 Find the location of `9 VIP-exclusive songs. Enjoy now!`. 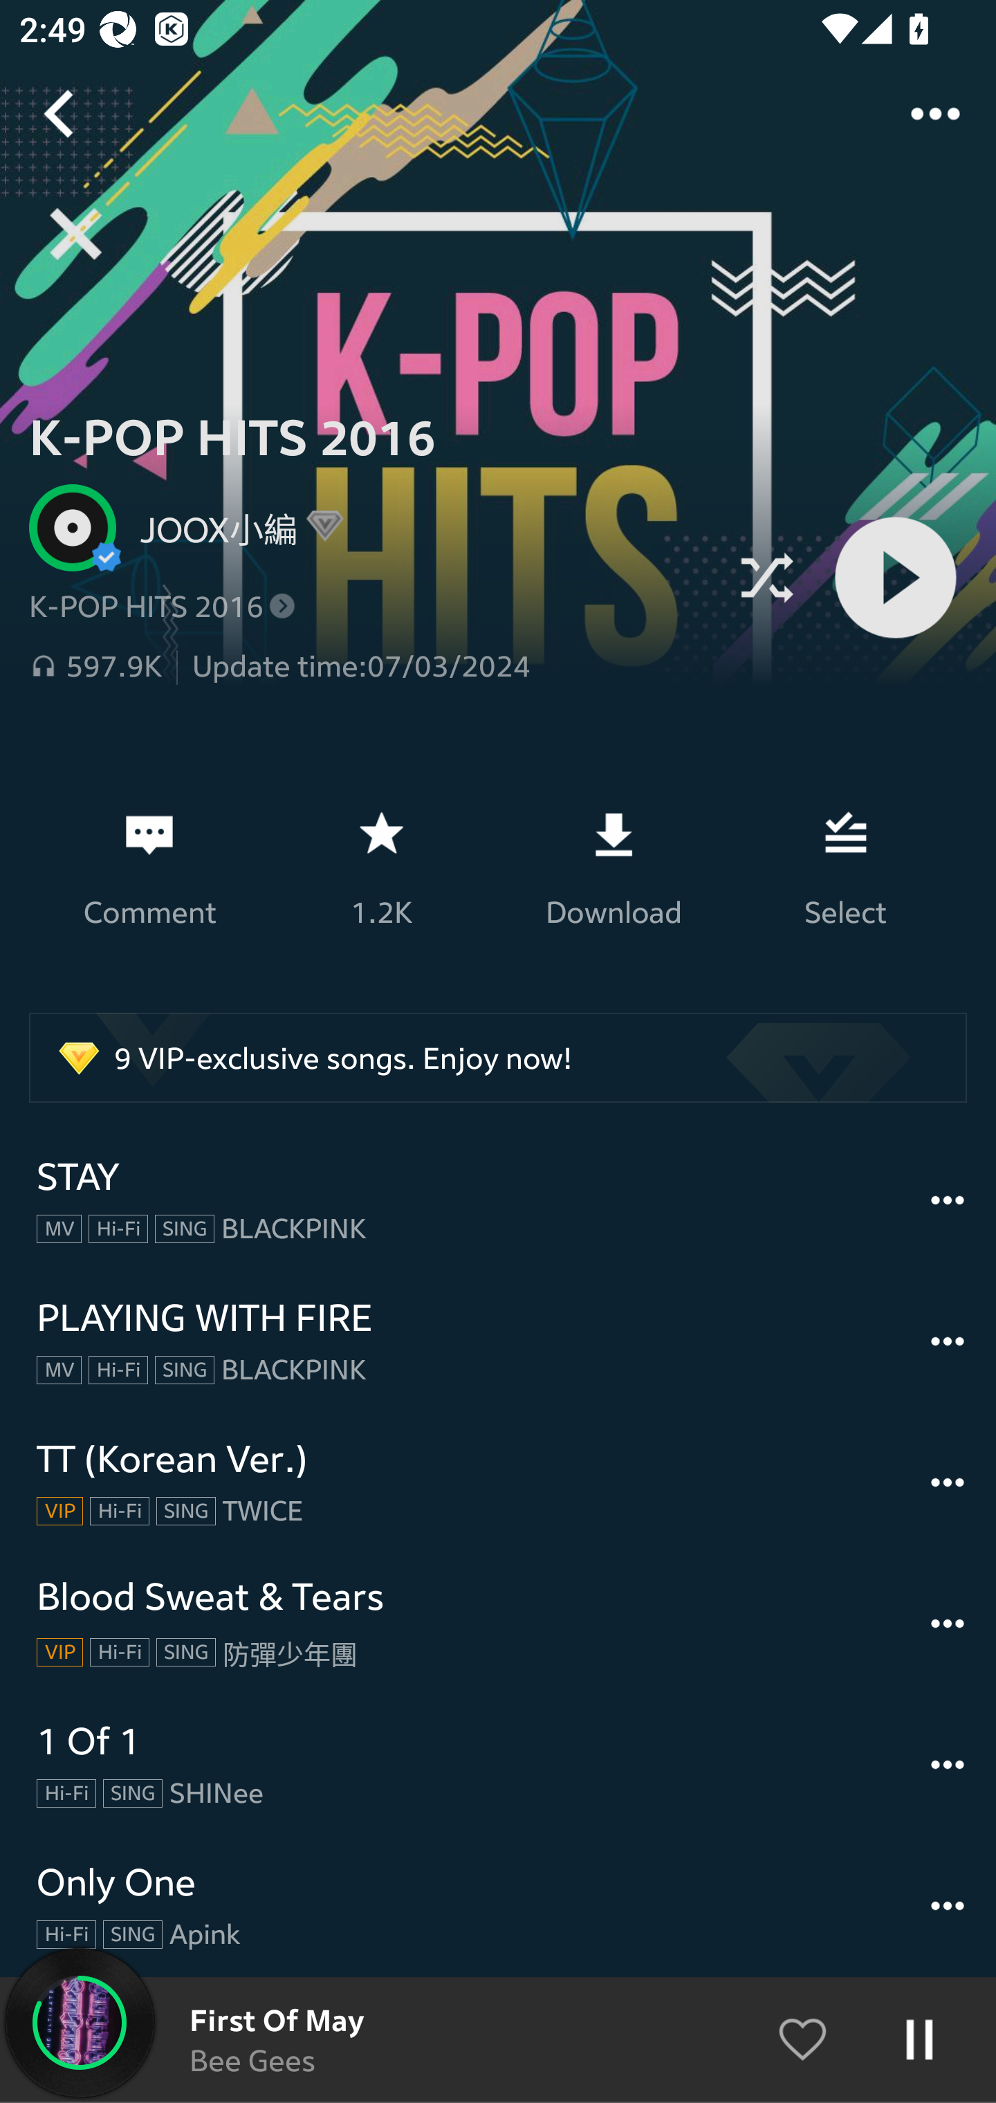

9 VIP-exclusive songs. Enjoy now! is located at coordinates (498, 1057).